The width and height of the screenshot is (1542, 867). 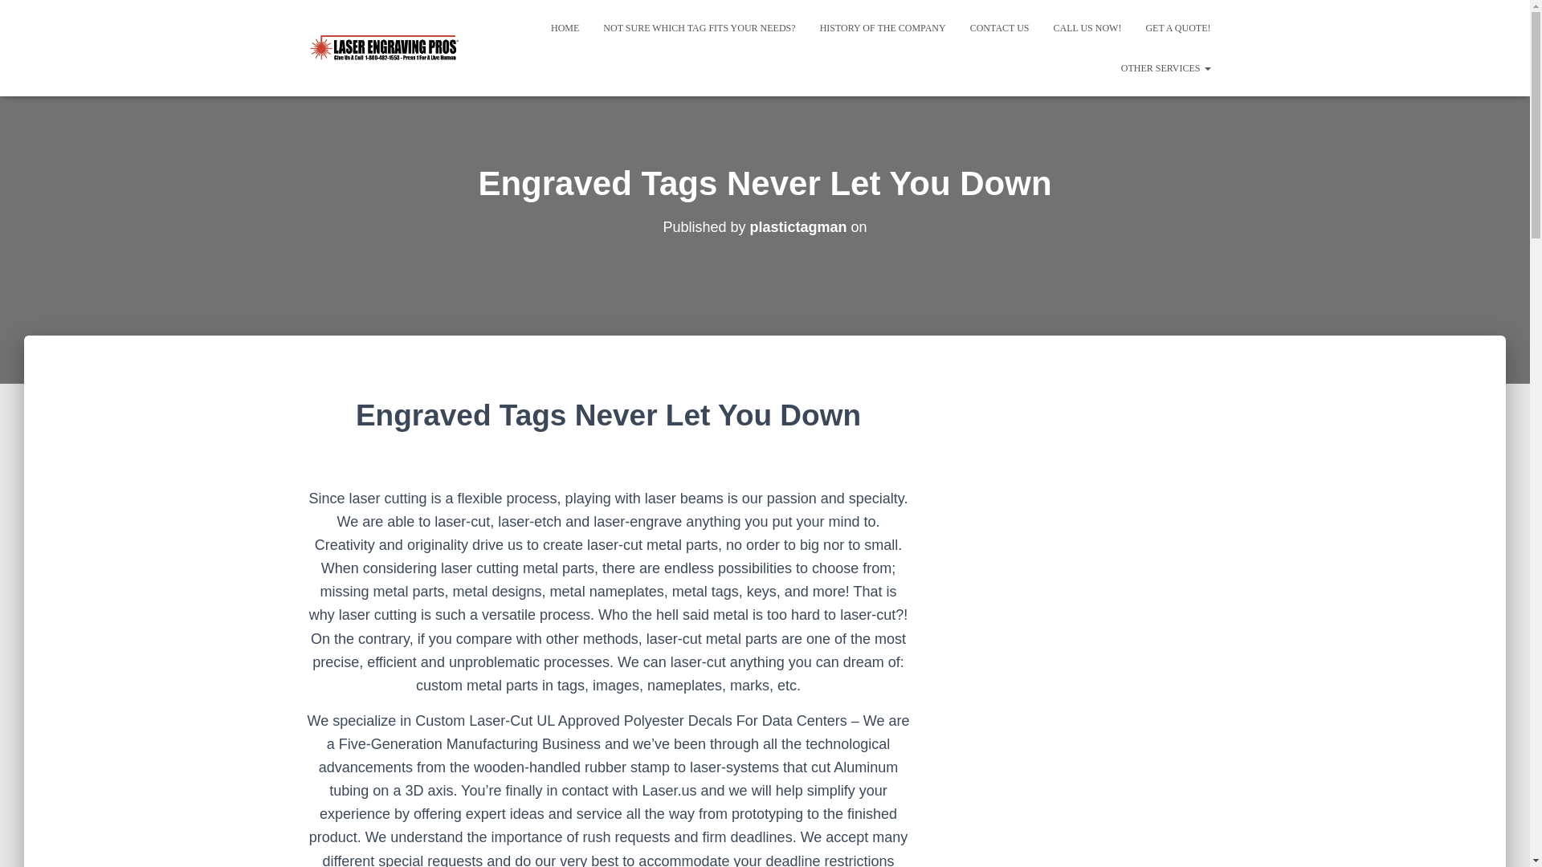 I want to click on CONTACT US, so click(x=999, y=27).